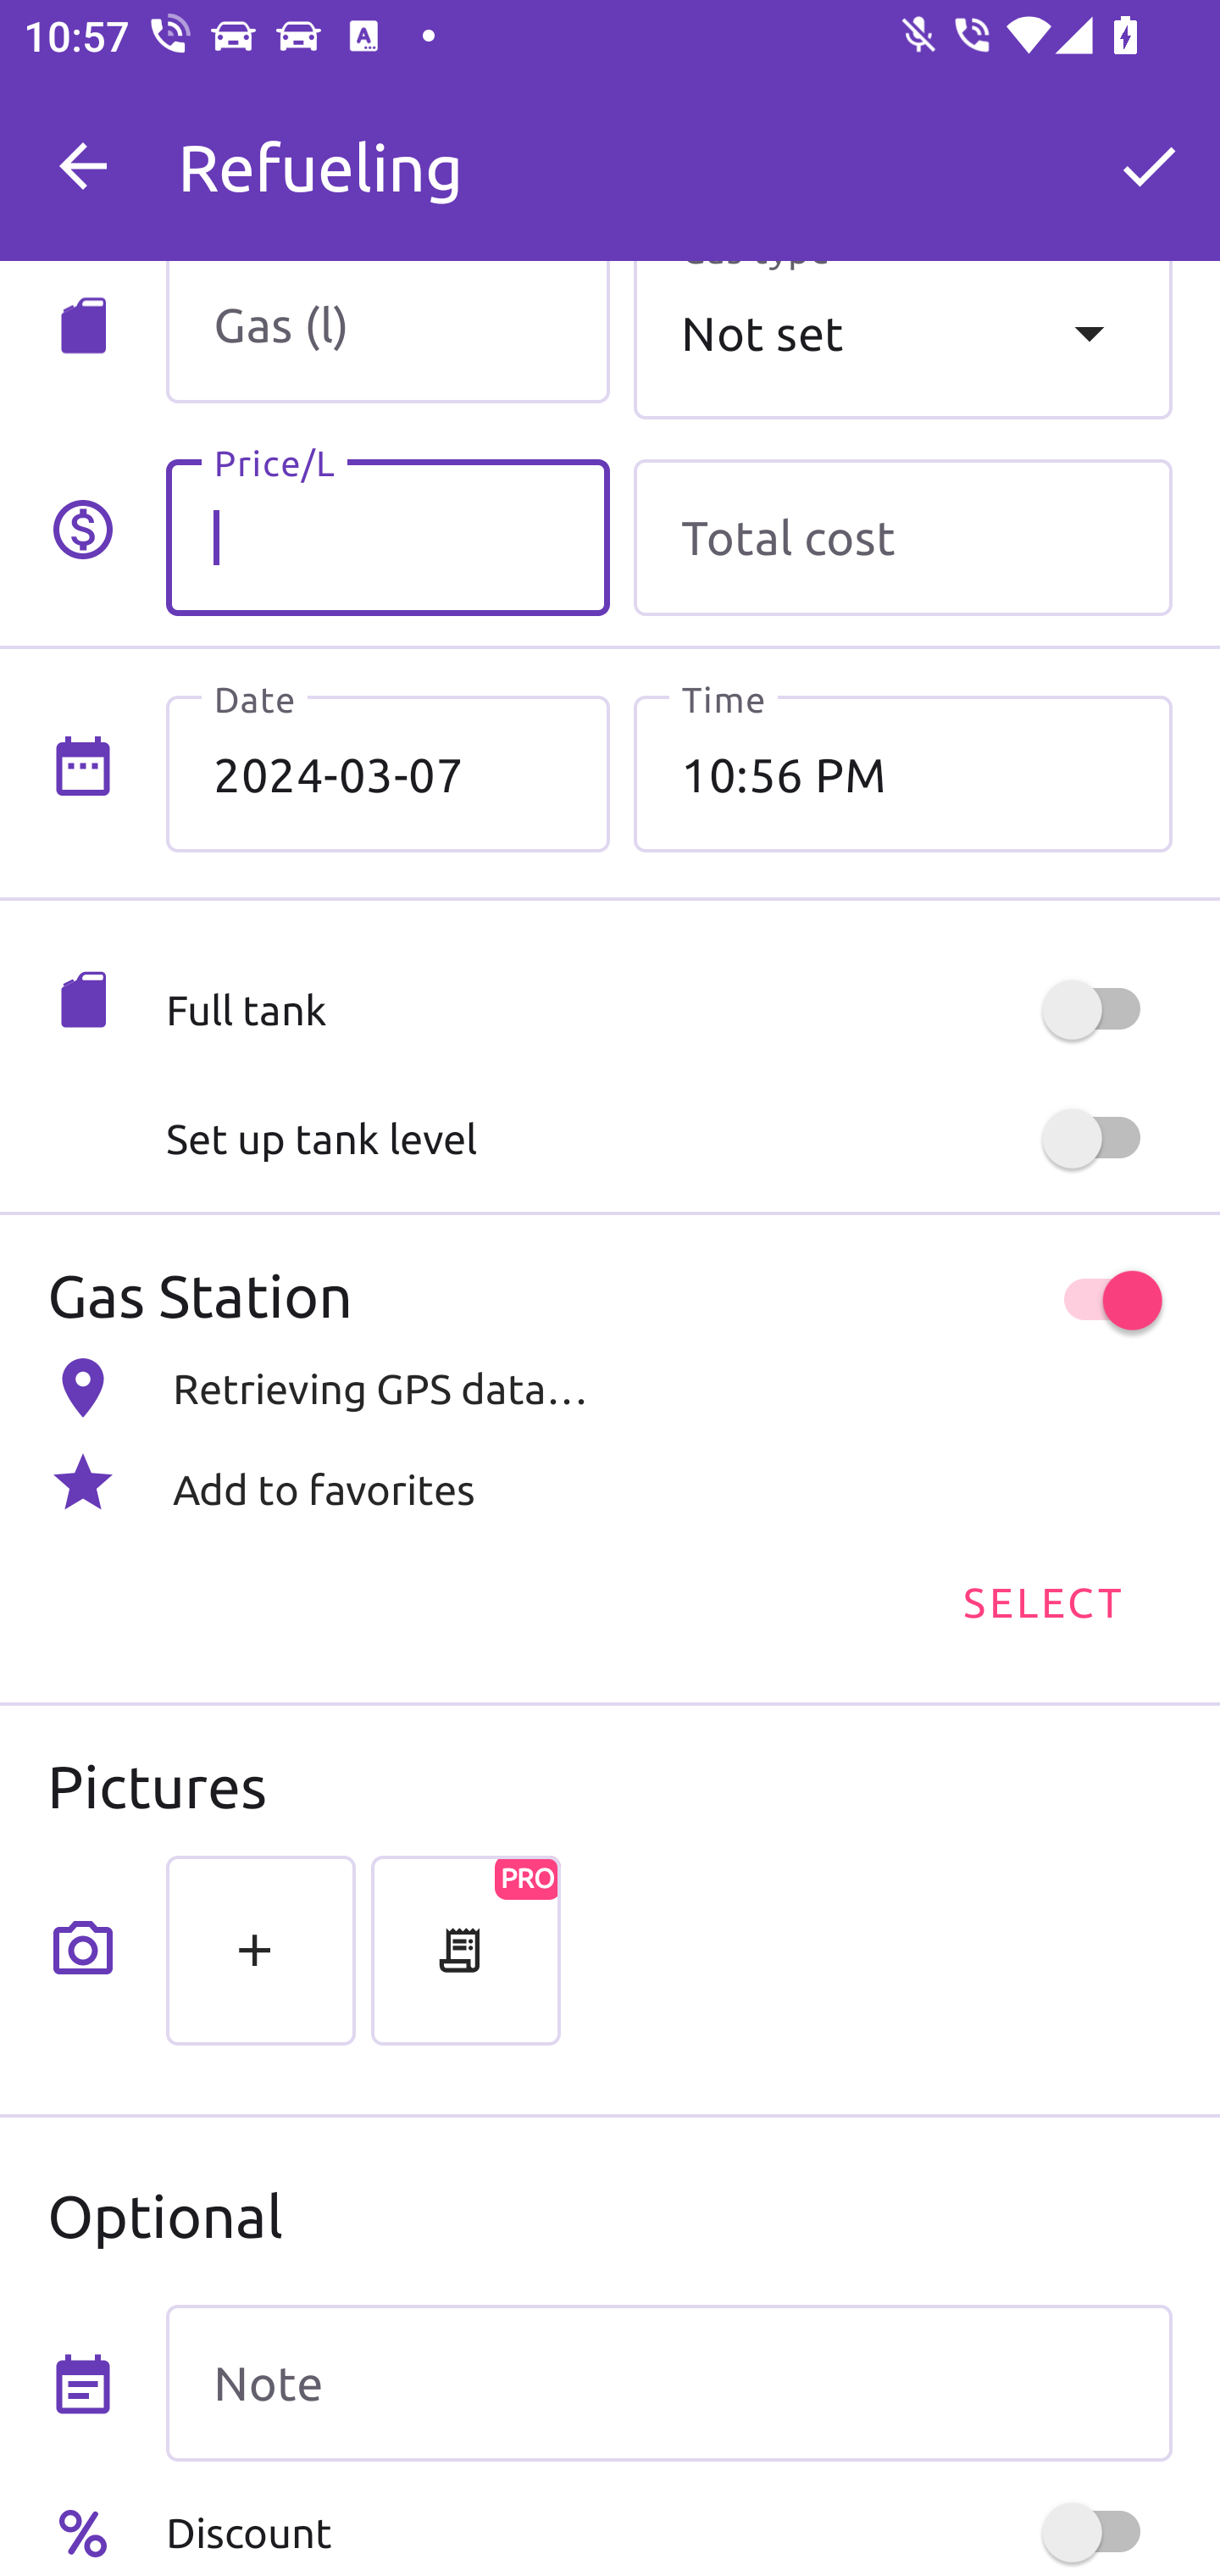  What do you see at coordinates (668, 2384) in the screenshot?
I see `Note` at bounding box center [668, 2384].